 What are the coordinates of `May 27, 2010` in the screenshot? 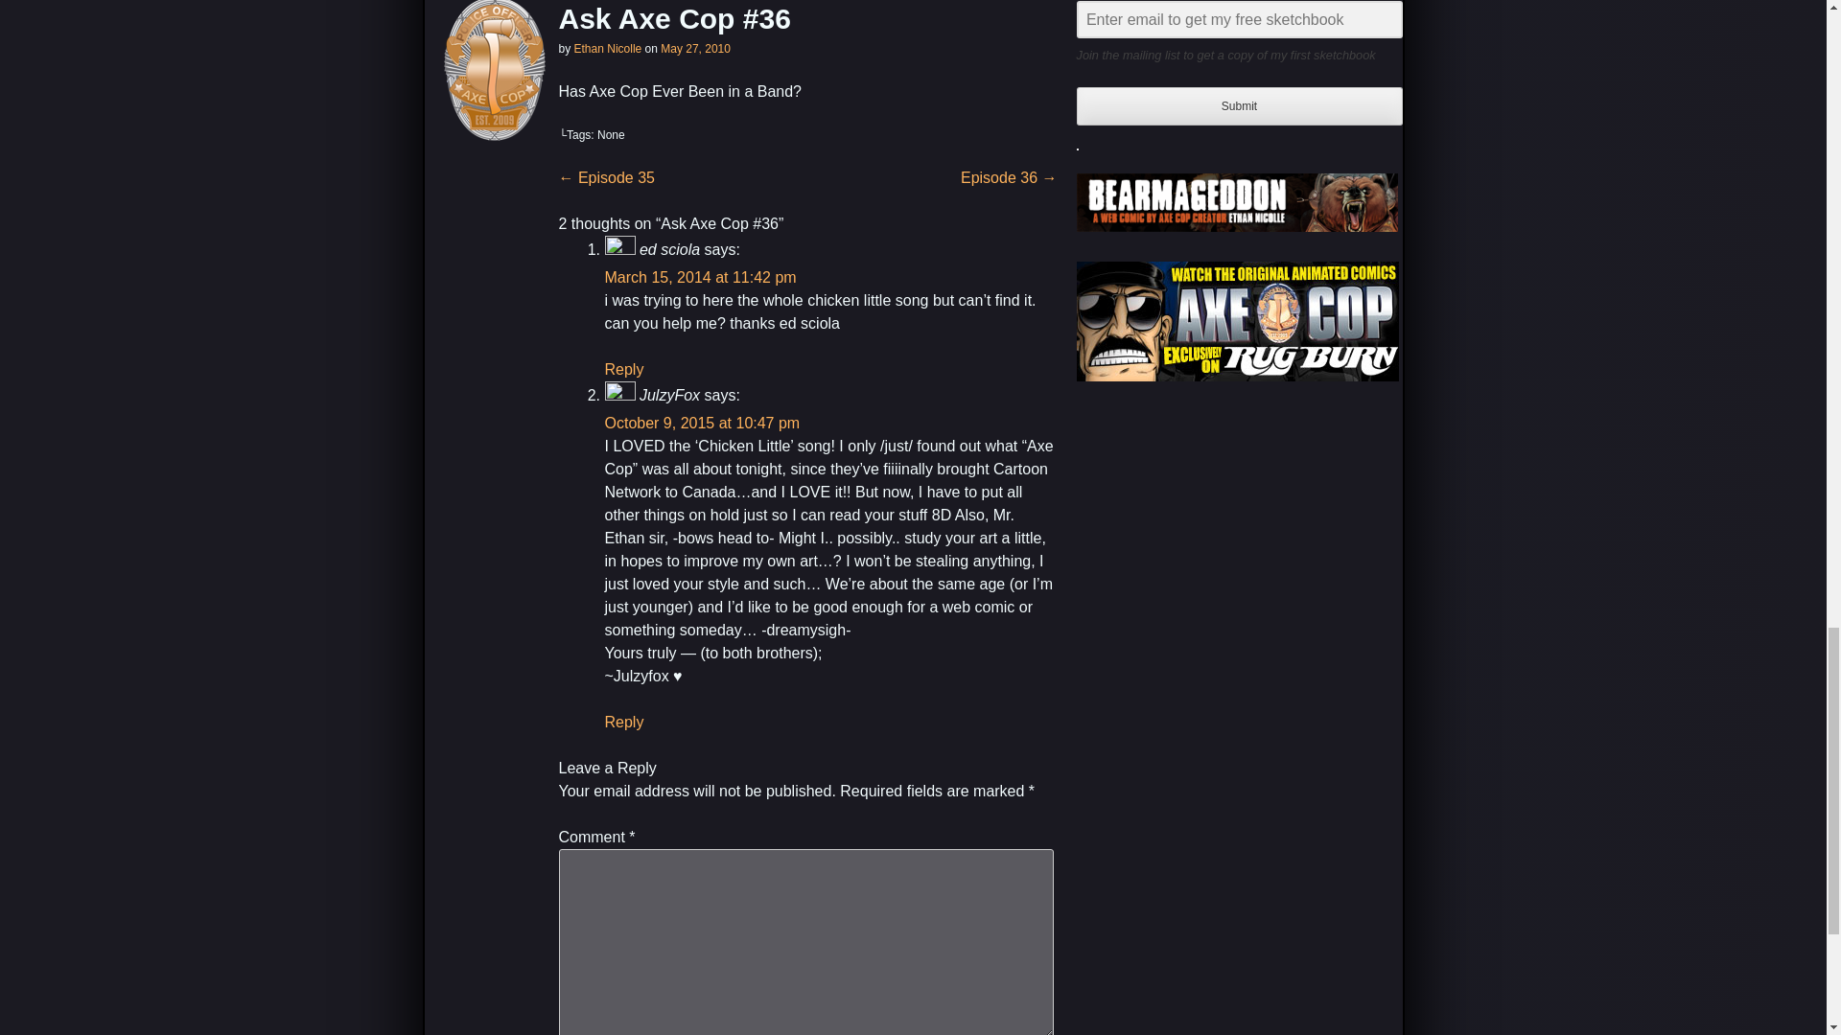 It's located at (696, 49).